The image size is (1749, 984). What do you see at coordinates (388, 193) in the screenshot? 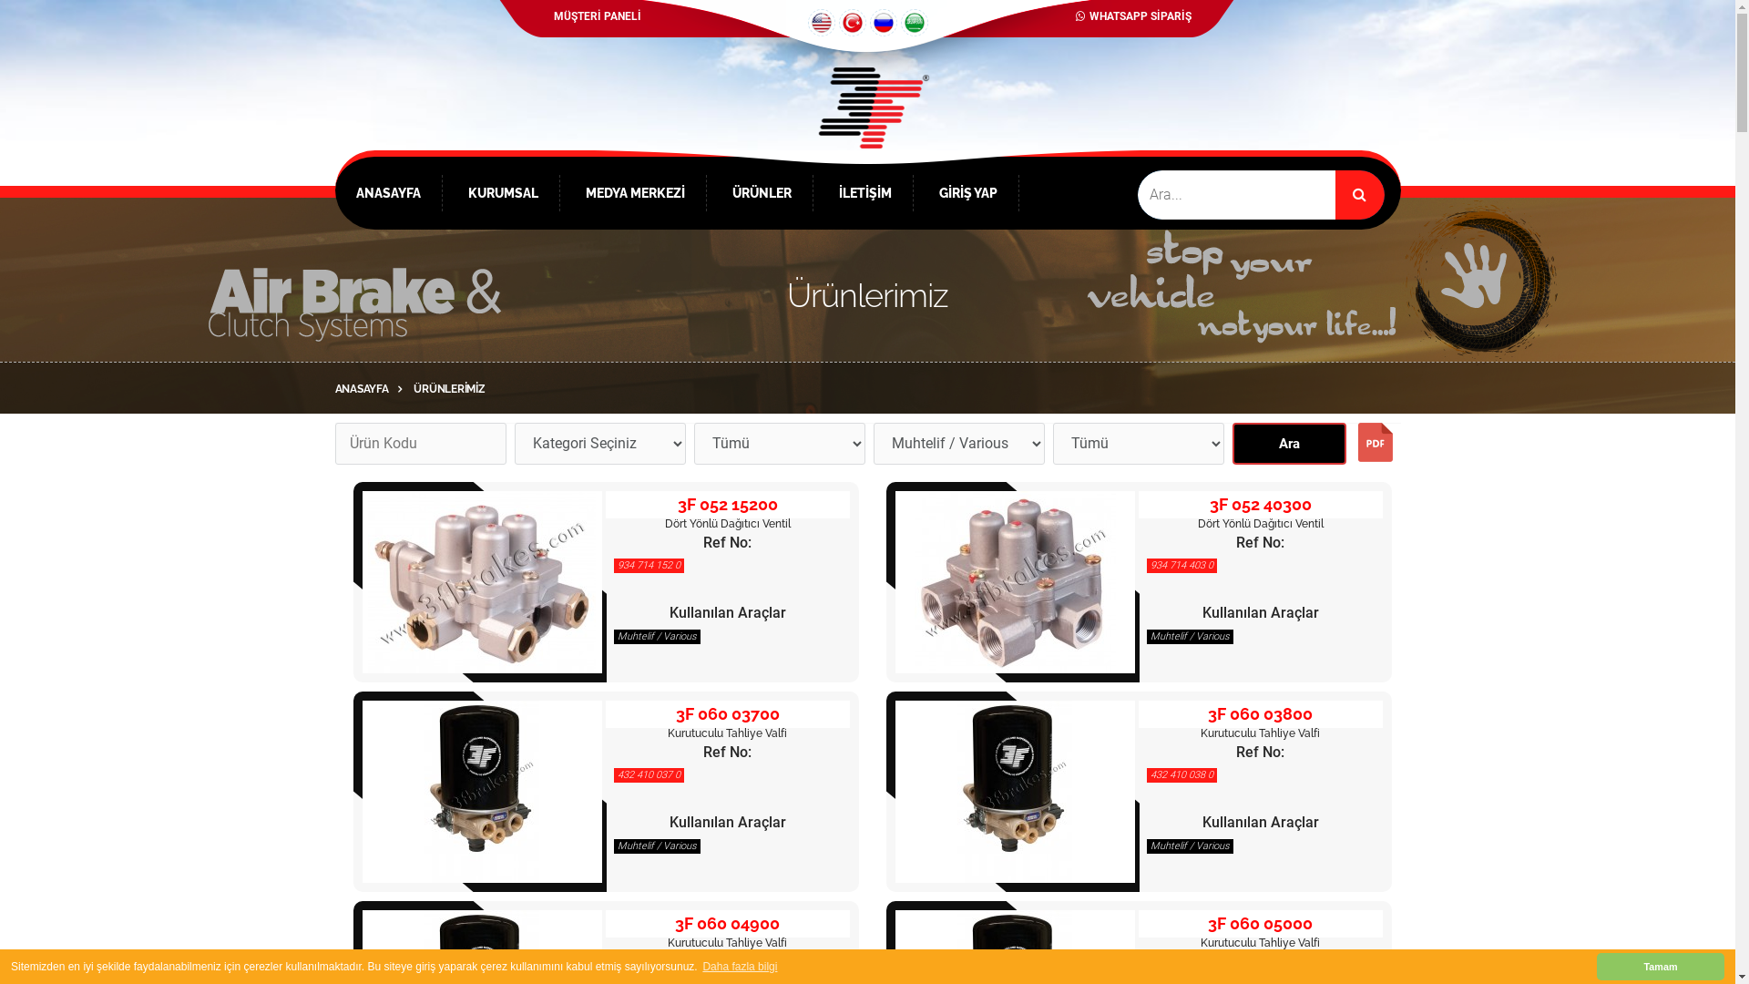
I see `ANASAYFA` at bounding box center [388, 193].